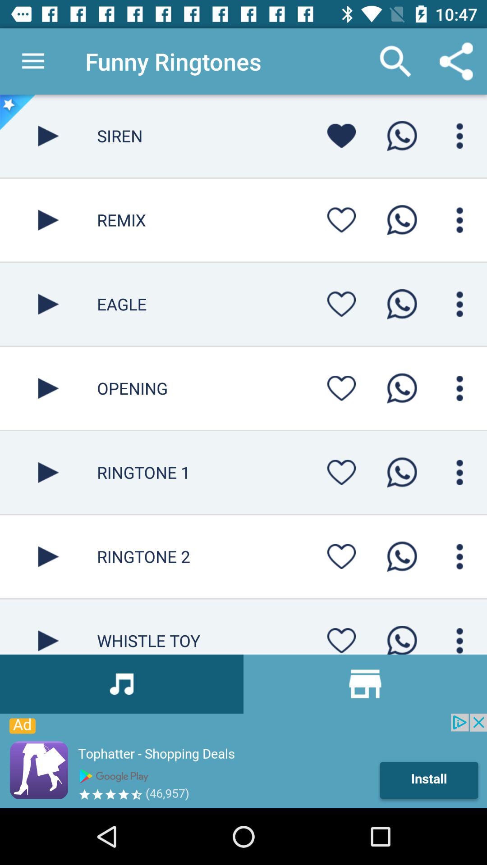 The image size is (487, 865). I want to click on play ringtone, so click(49, 388).